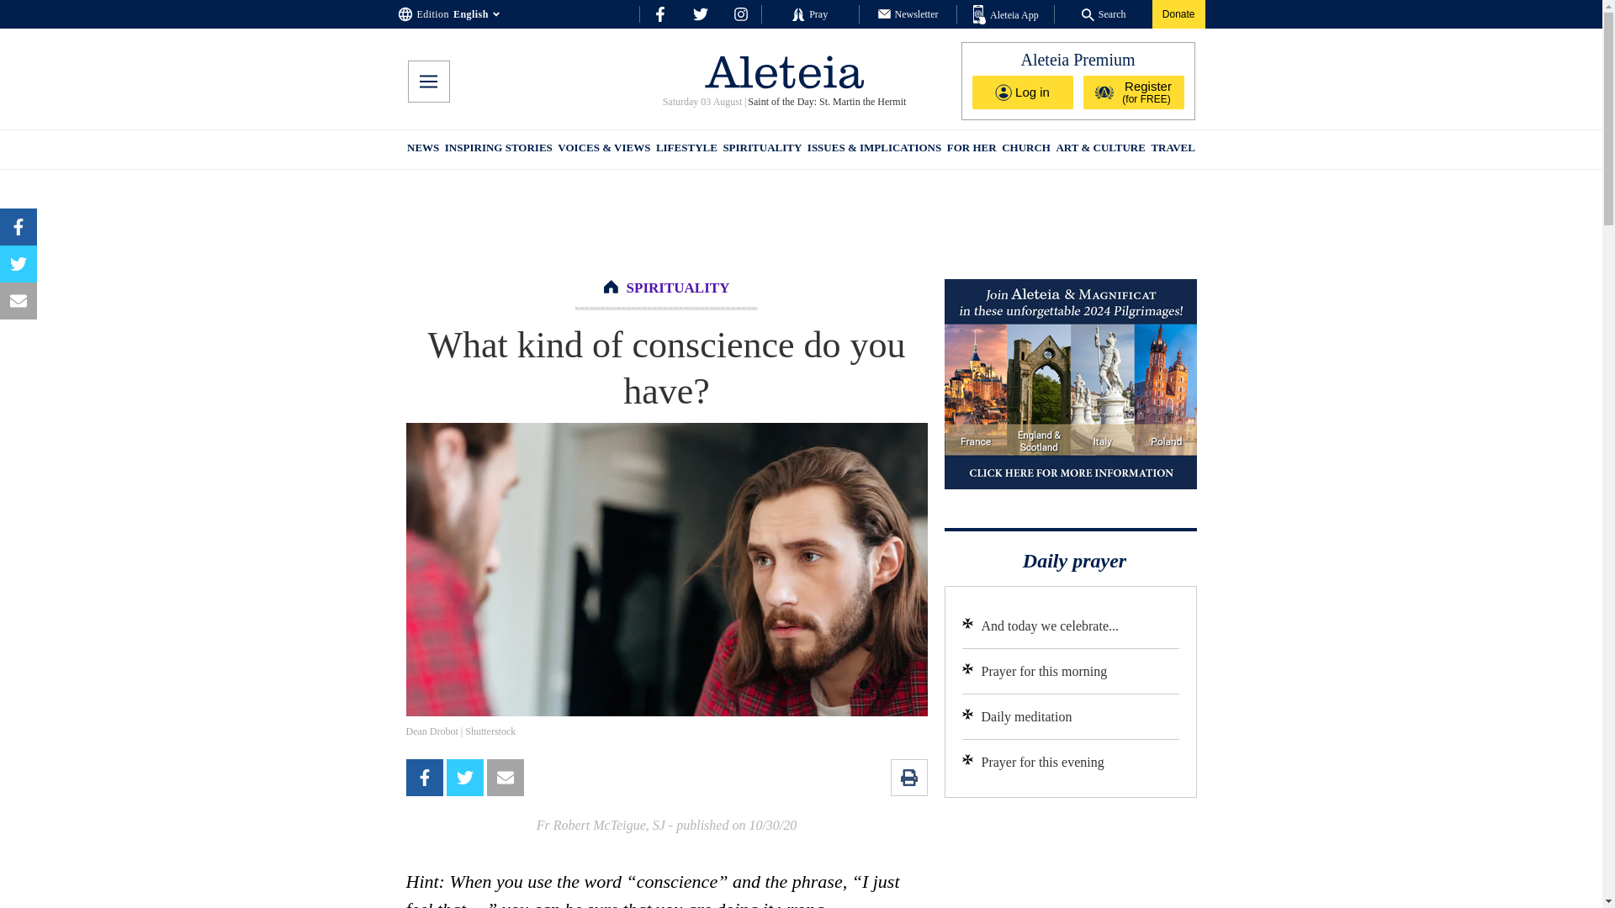 The width and height of the screenshot is (1615, 908). What do you see at coordinates (601, 826) in the screenshot?
I see `Fr Robert McTeigue, SJ` at bounding box center [601, 826].